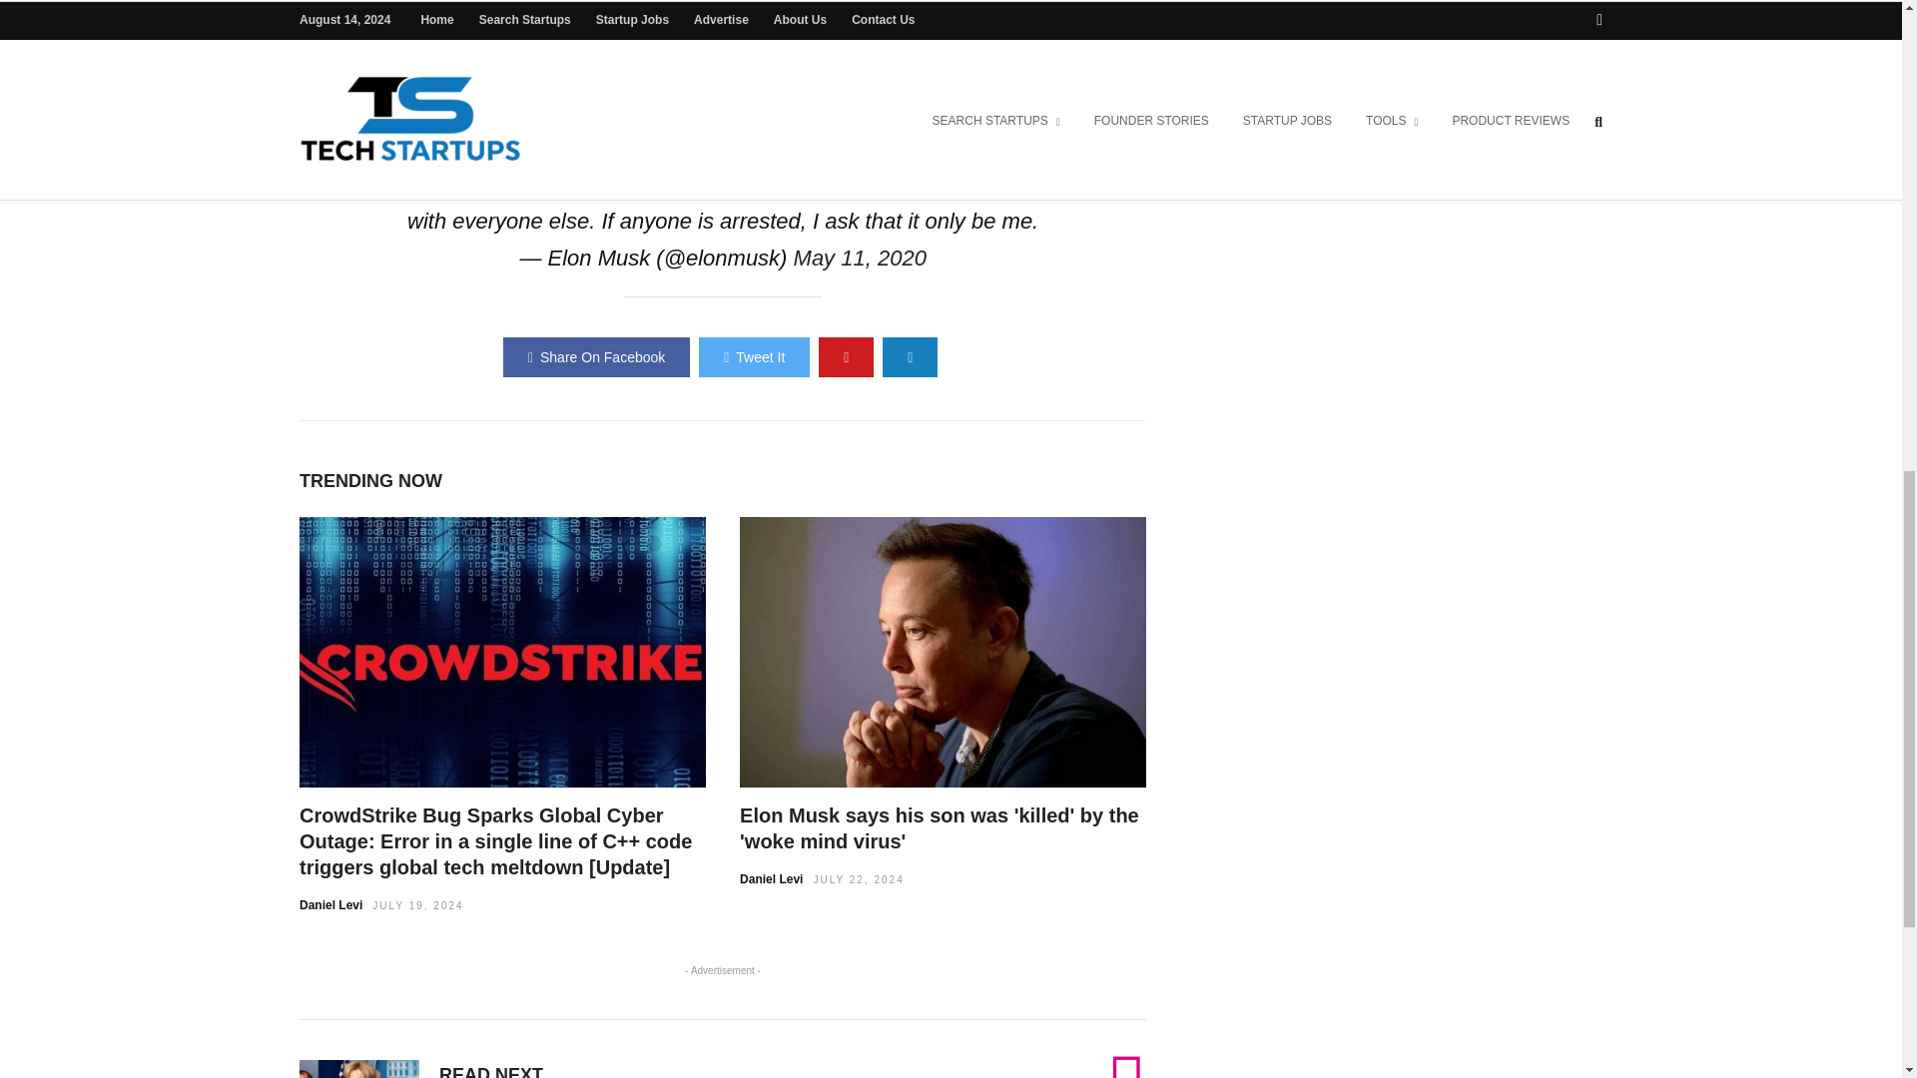  Describe the element at coordinates (846, 357) in the screenshot. I see `Share On Pinterest` at that location.